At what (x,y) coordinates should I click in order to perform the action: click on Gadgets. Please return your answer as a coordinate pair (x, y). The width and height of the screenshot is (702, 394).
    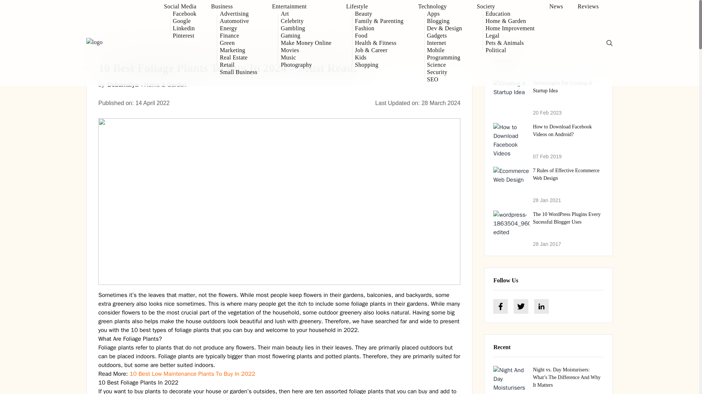
    Looking at the image, I should click on (444, 36).